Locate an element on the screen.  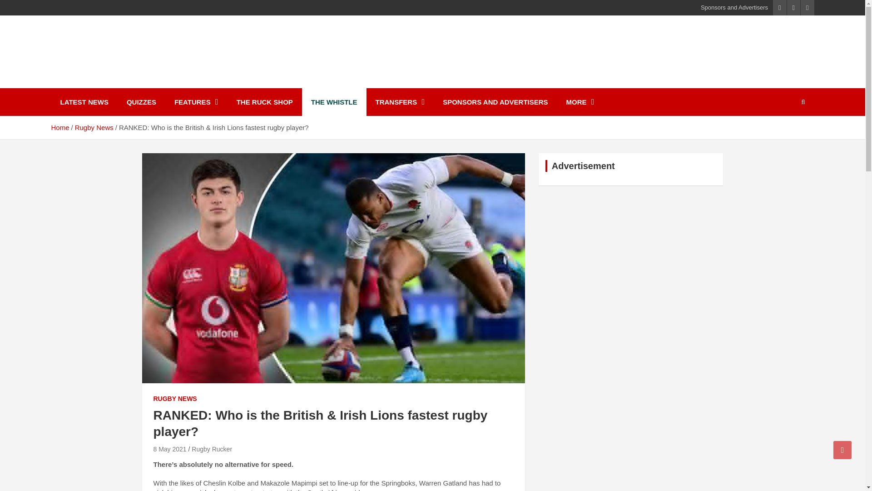
Rugby News is located at coordinates (94, 127).